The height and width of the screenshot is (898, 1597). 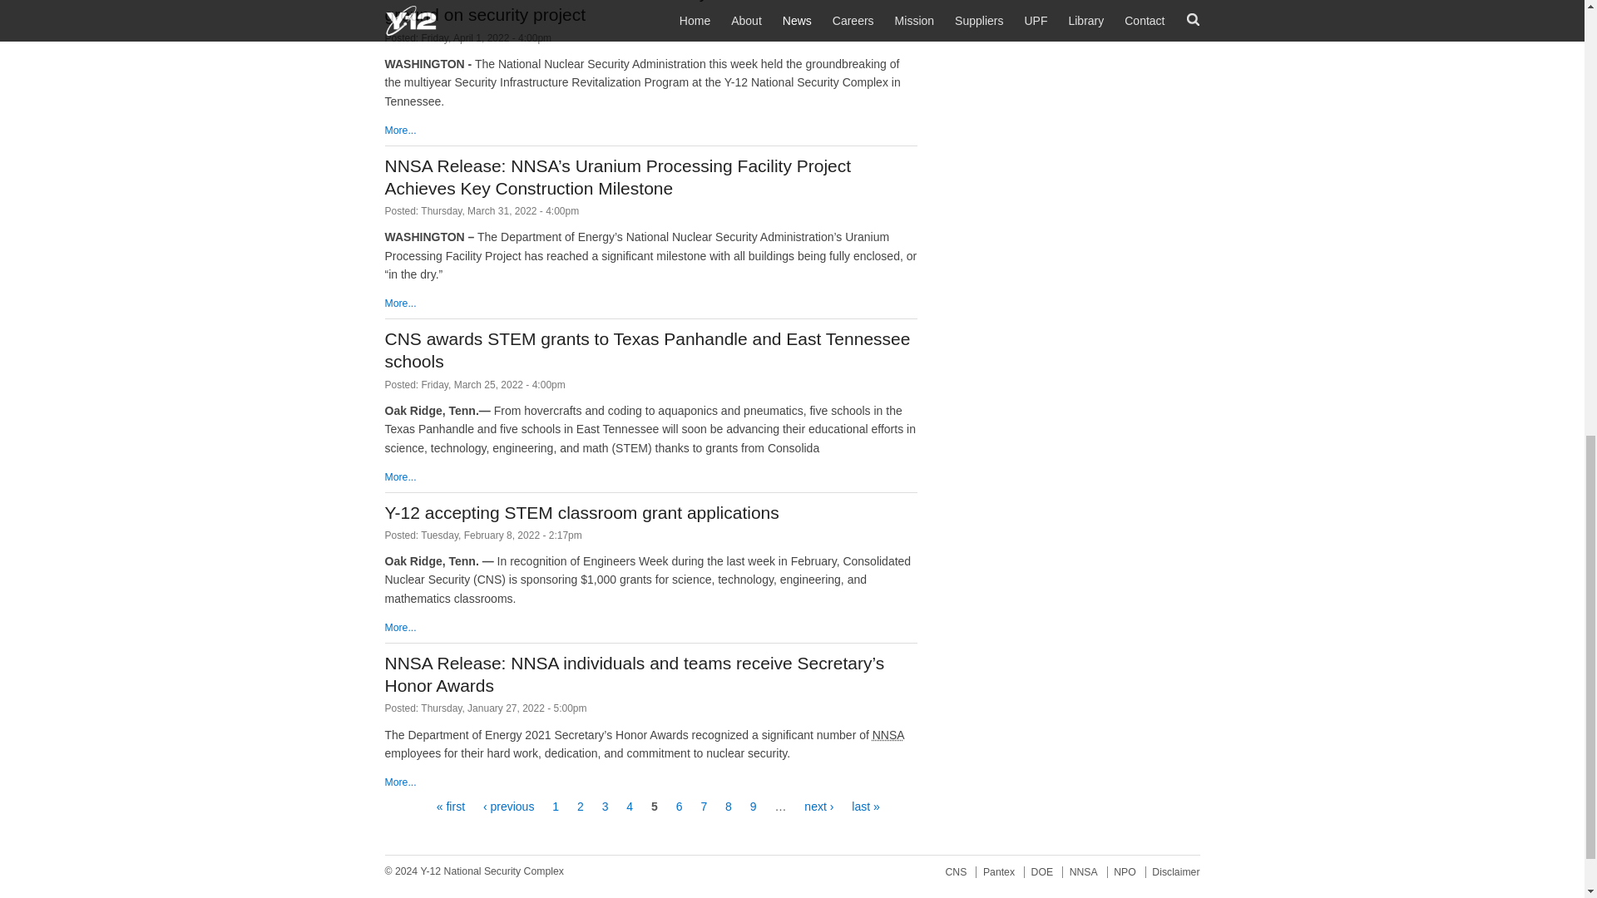 I want to click on Y-12 accepting STEM classroom grant applications, so click(x=581, y=512).